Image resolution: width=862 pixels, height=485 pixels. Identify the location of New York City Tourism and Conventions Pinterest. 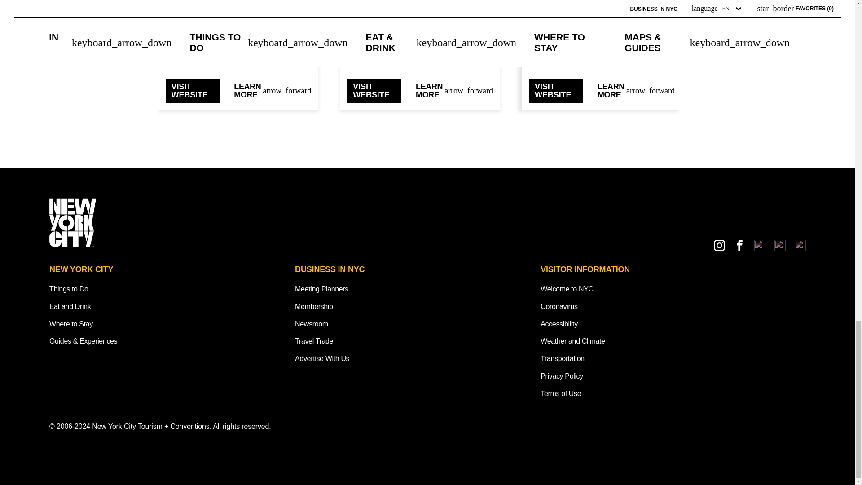
(800, 245).